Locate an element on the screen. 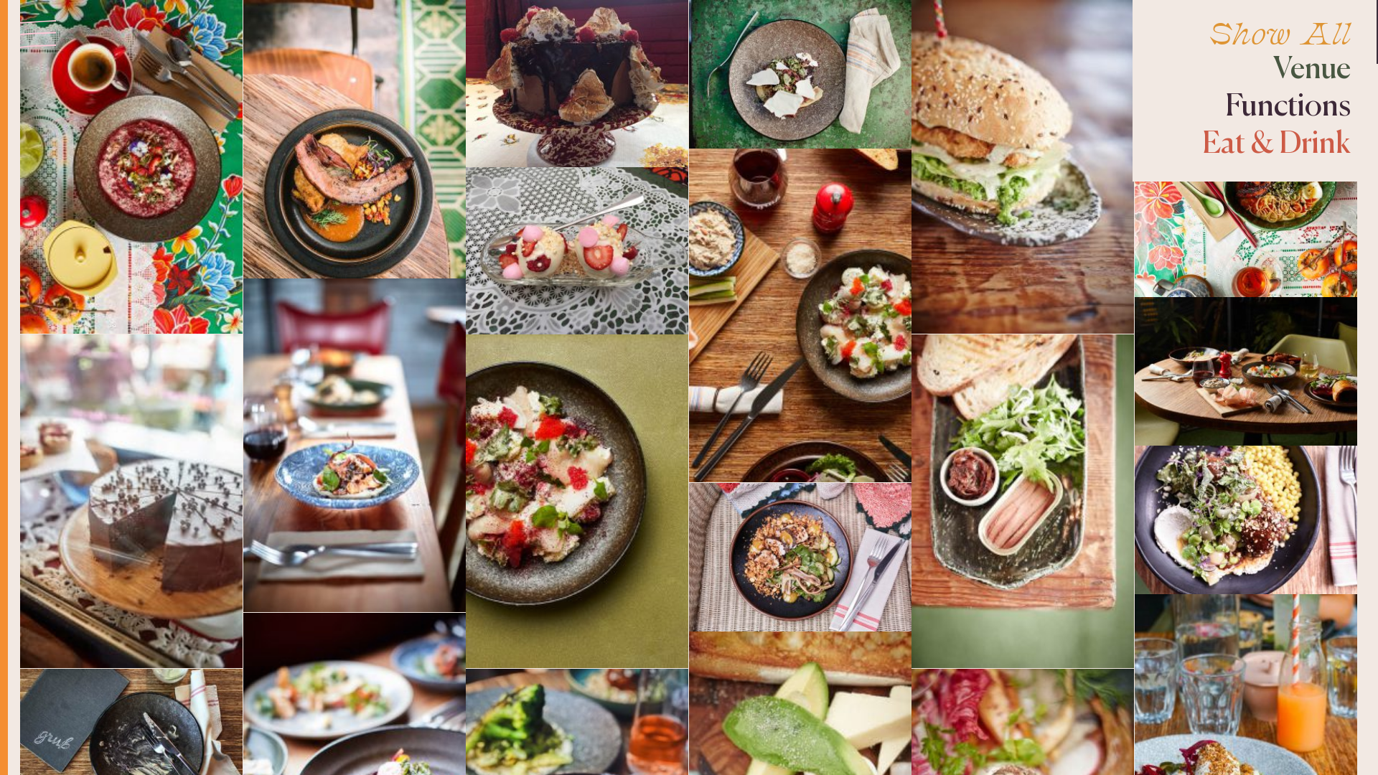 The width and height of the screenshot is (1378, 775). portrait_food_-140 is located at coordinates (131, 166).